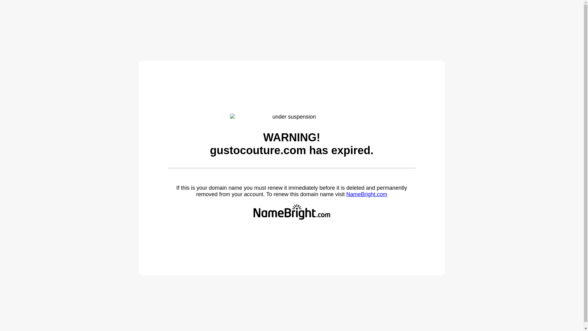 The width and height of the screenshot is (588, 331). Describe the element at coordinates (366, 194) in the screenshot. I see `NameBright.com` at that location.